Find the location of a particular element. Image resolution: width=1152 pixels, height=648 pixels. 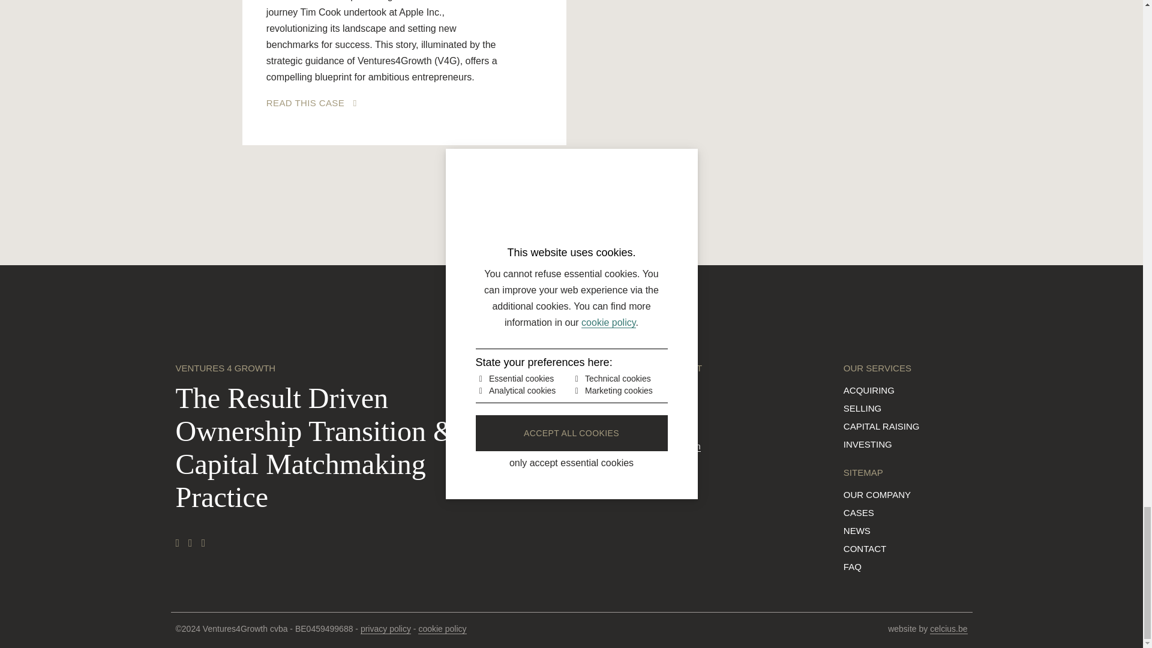

ACQUIRING is located at coordinates (869, 390).